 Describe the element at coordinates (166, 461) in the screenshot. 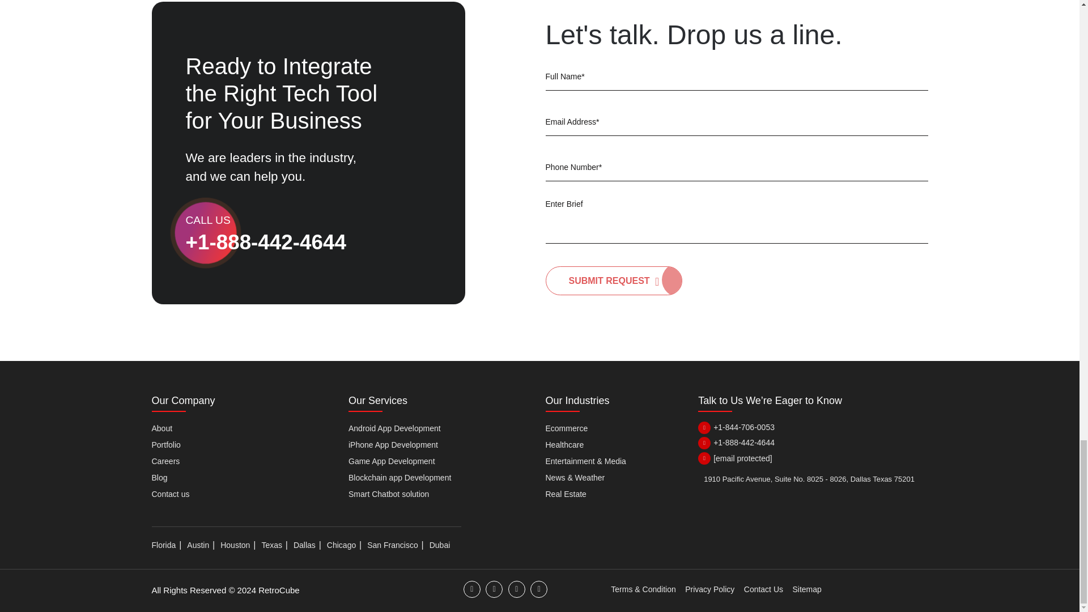

I see `Careers` at that location.